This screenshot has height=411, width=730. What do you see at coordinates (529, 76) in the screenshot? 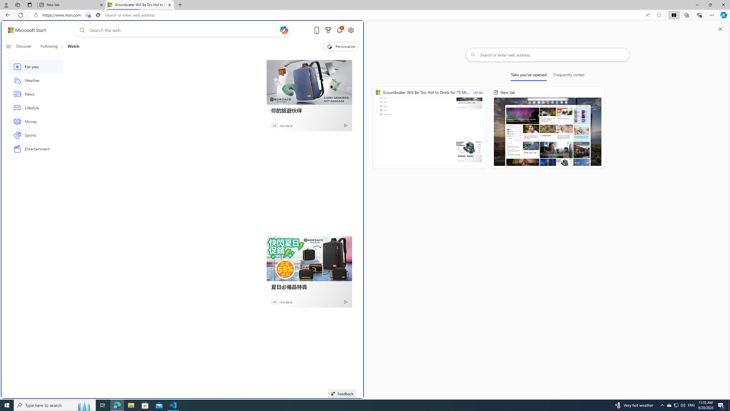
I see `Tabs you've opened` at bounding box center [529, 76].